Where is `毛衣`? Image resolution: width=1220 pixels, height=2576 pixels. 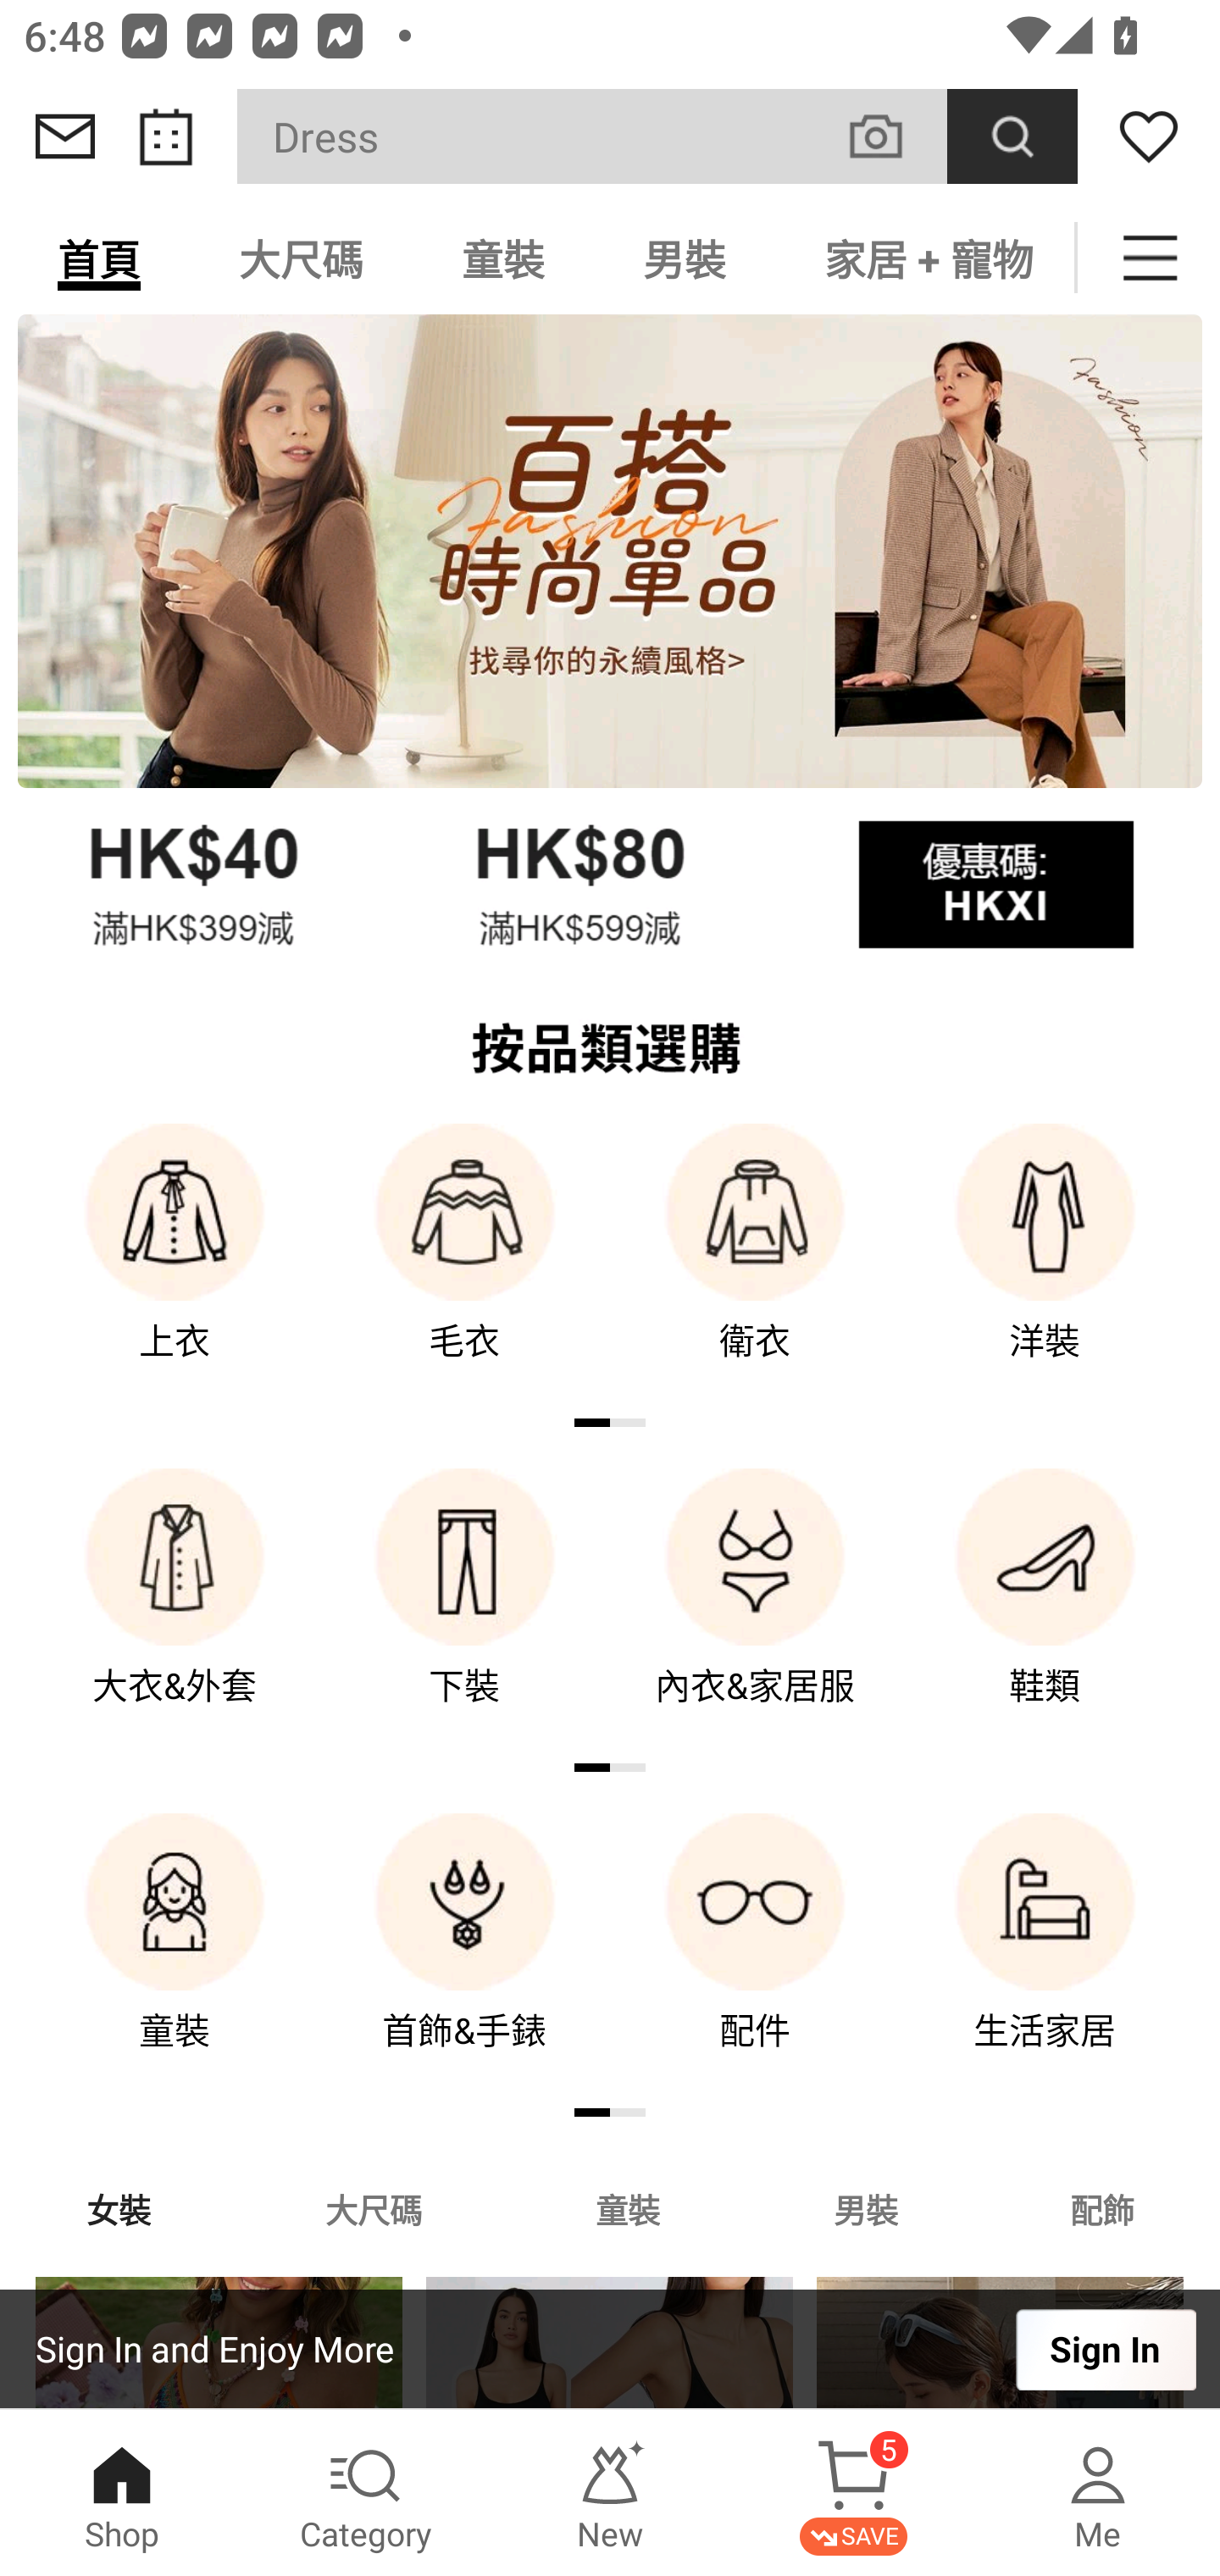 毛衣 is located at coordinates (464, 1264).